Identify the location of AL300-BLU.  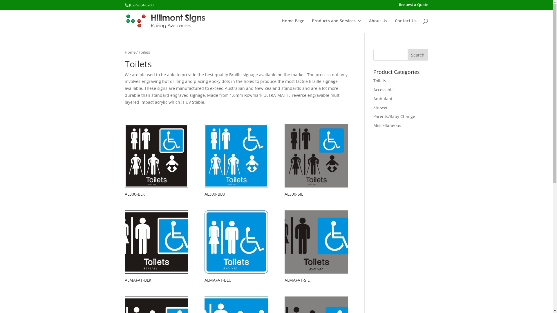
(236, 161).